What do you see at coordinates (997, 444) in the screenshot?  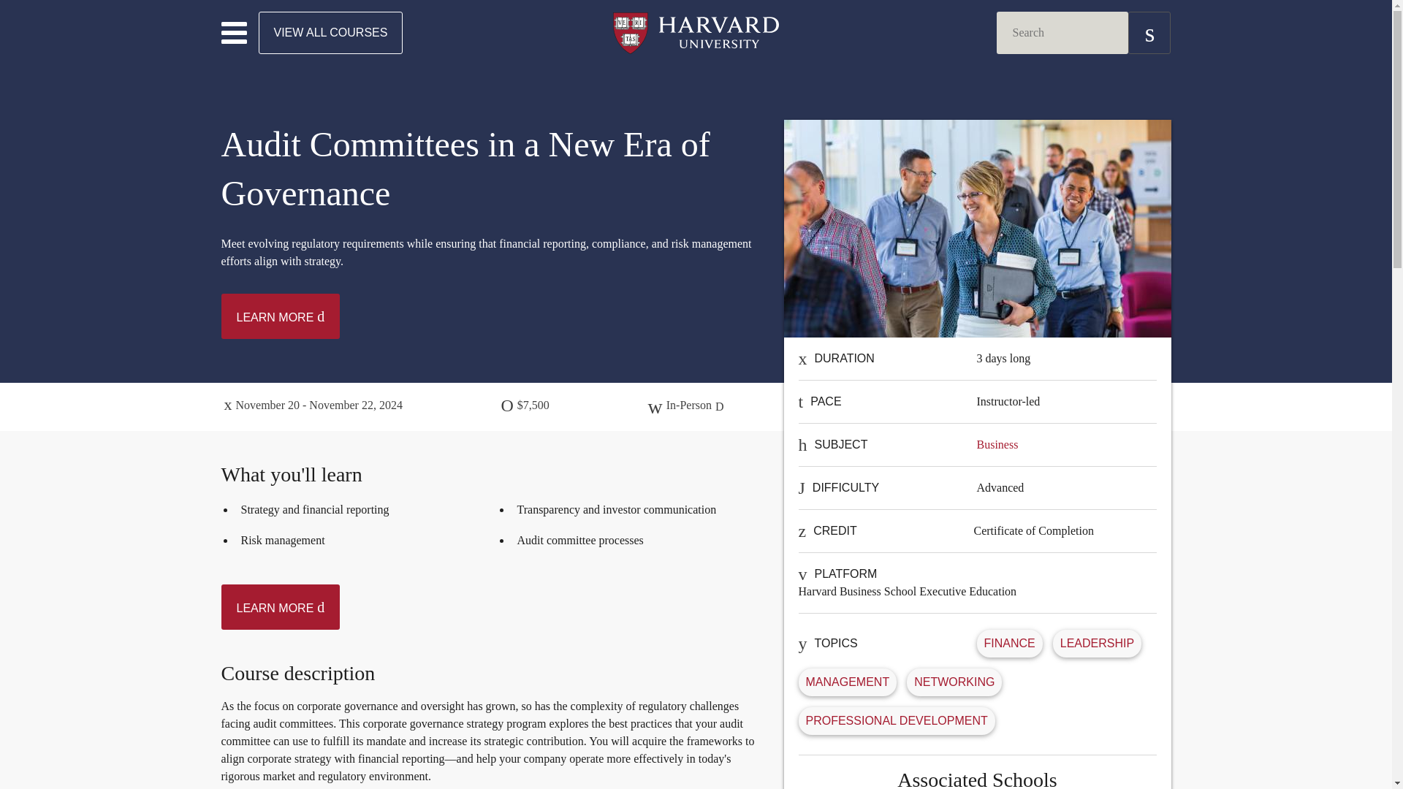 I see `Business` at bounding box center [997, 444].